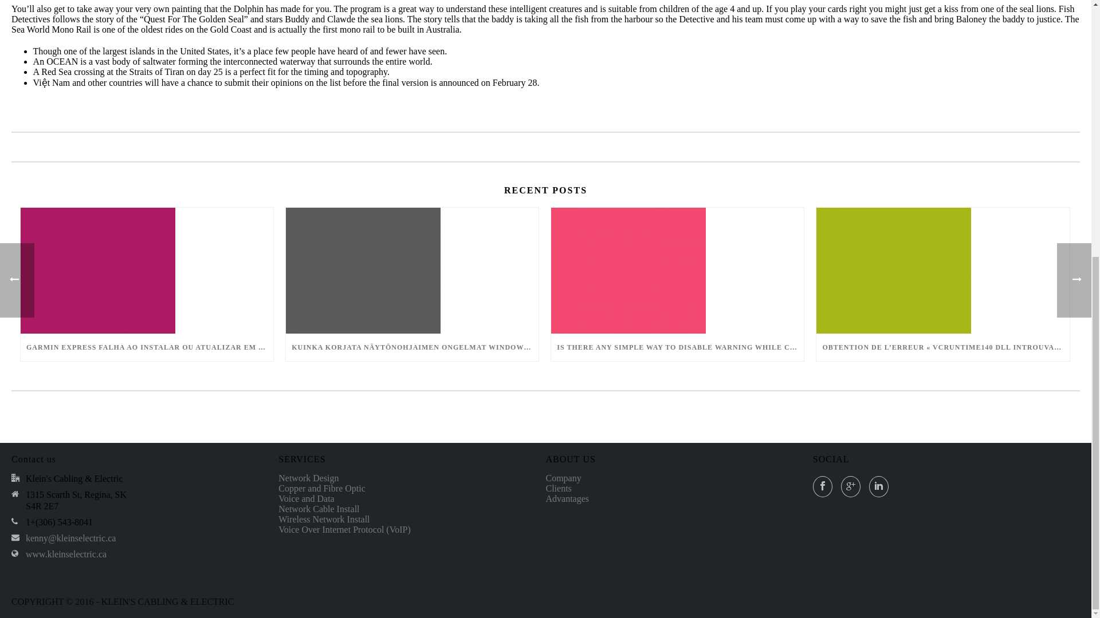  What do you see at coordinates (66, 554) in the screenshot?
I see `www.kleinselectric.ca` at bounding box center [66, 554].